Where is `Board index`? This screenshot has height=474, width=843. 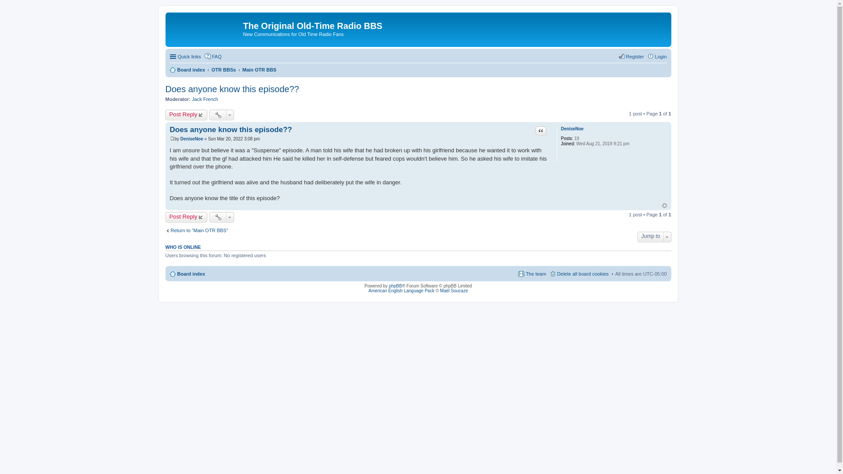
Board index is located at coordinates (205, 29).